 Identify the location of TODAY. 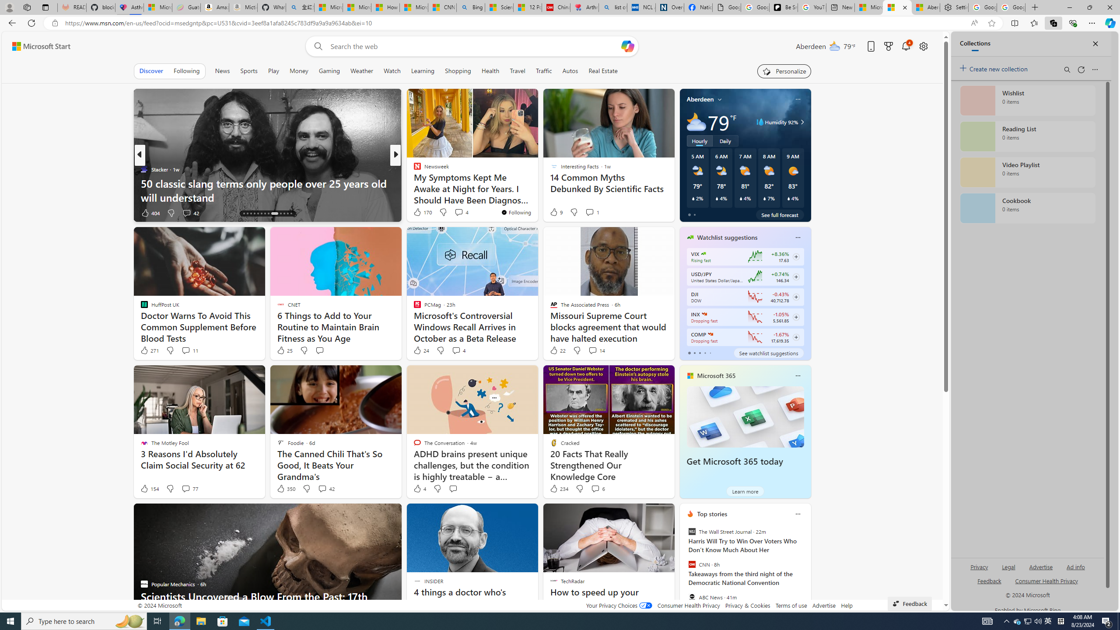
(413, 169).